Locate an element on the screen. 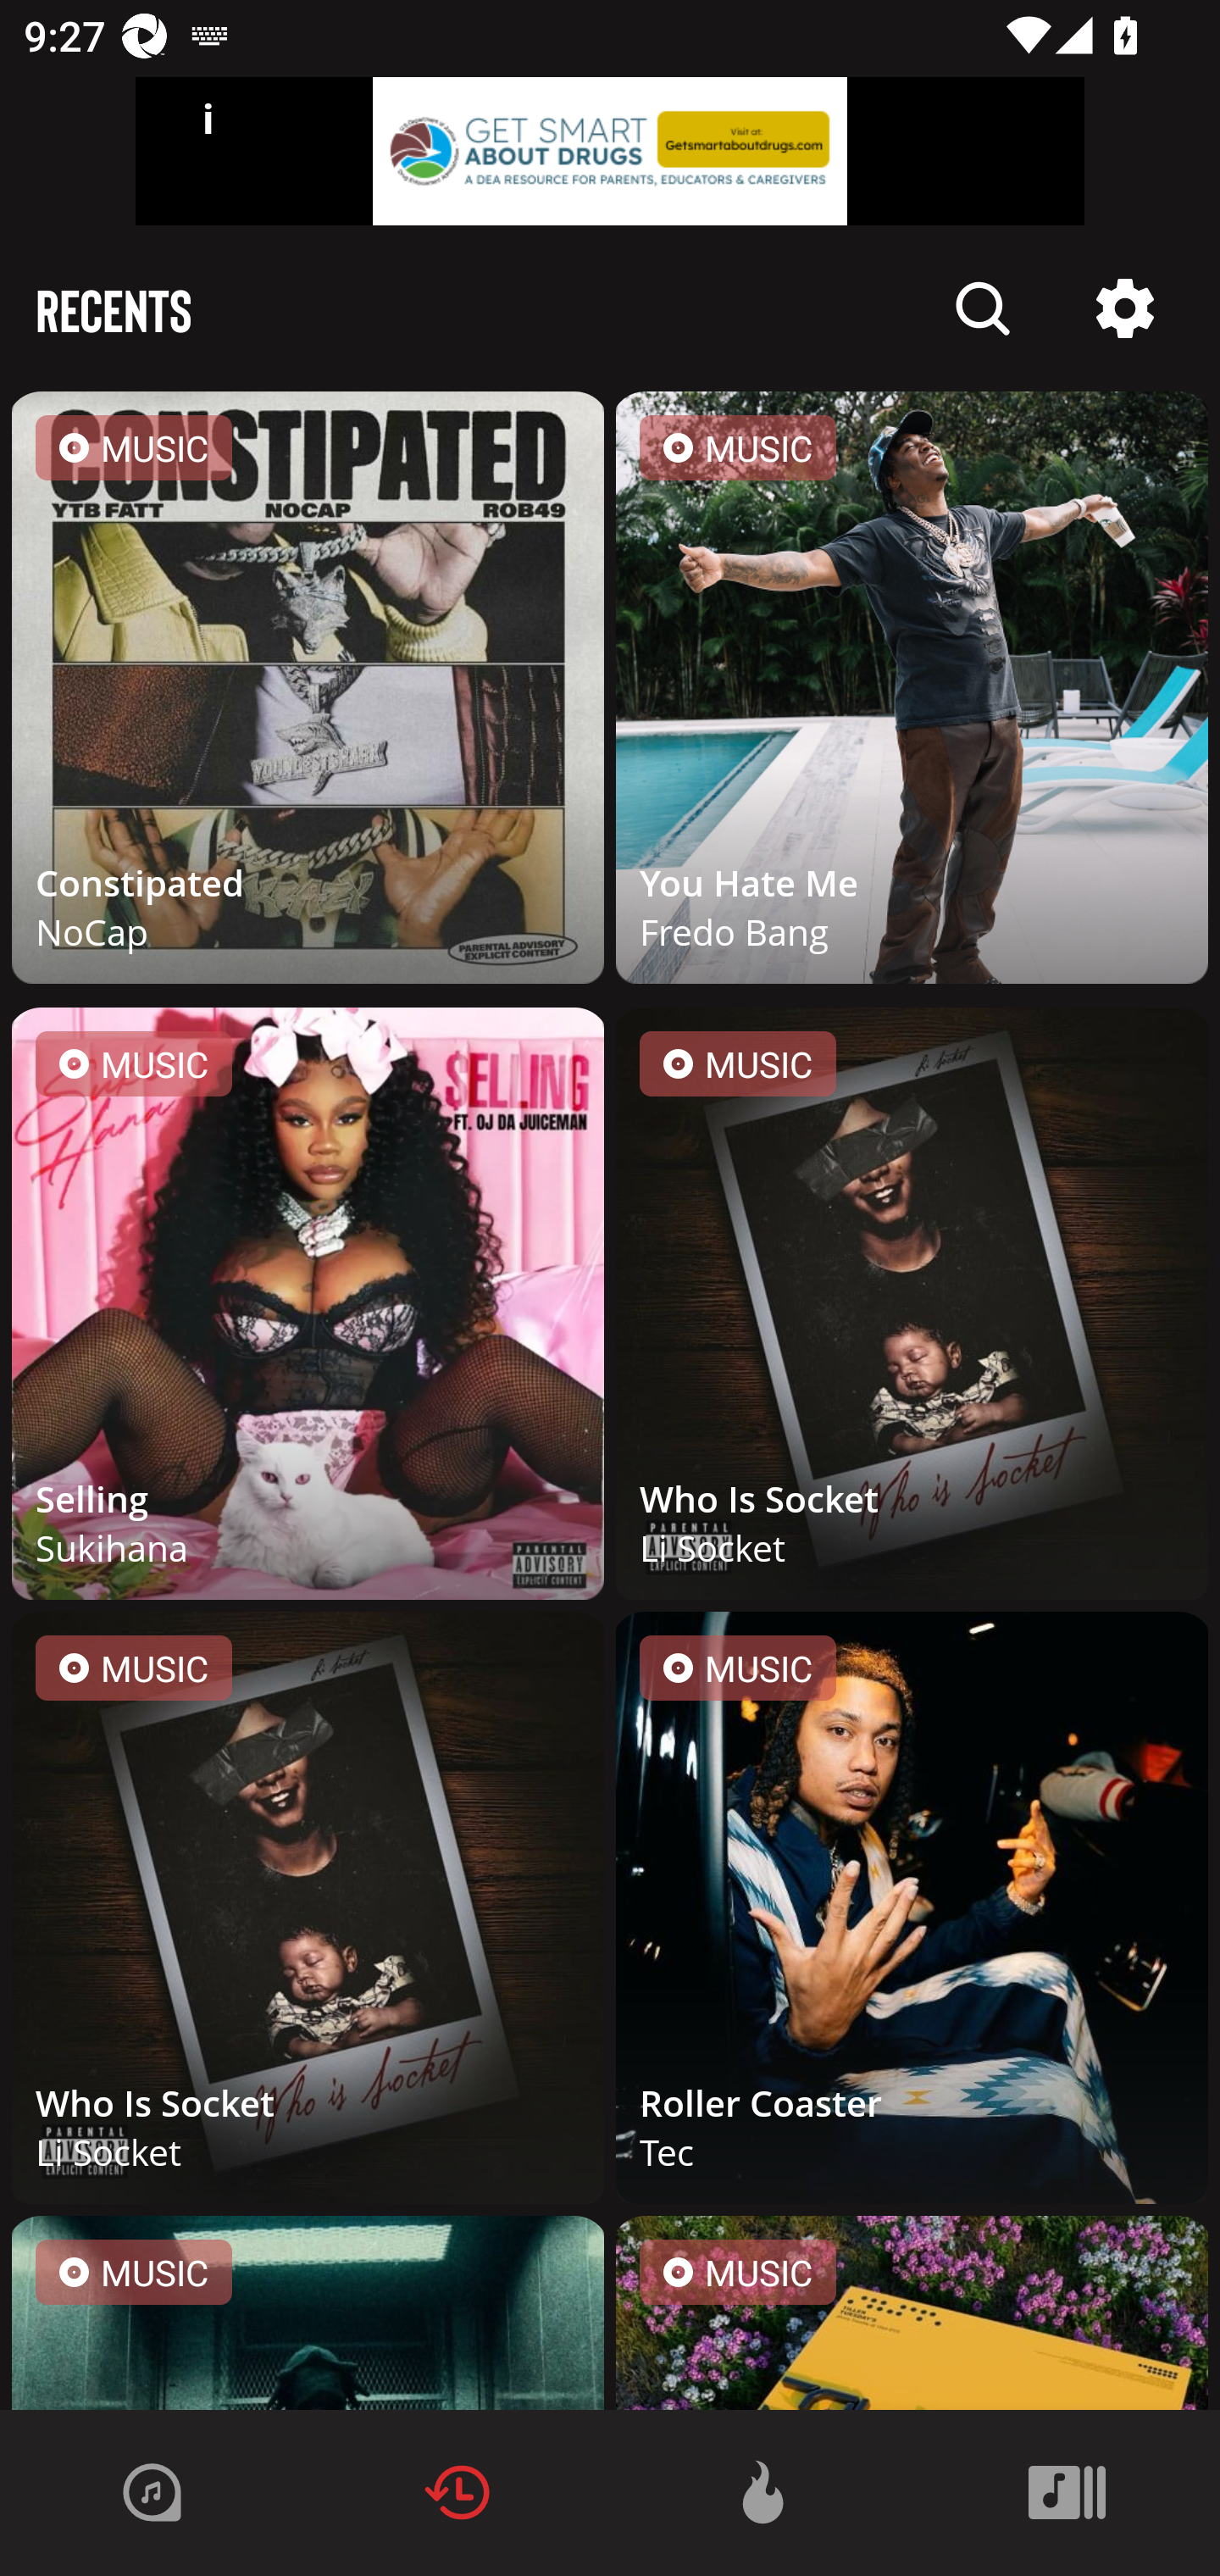 The width and height of the screenshot is (1220, 2576). MUSIC Selling Sukihana is located at coordinates (308, 1310).